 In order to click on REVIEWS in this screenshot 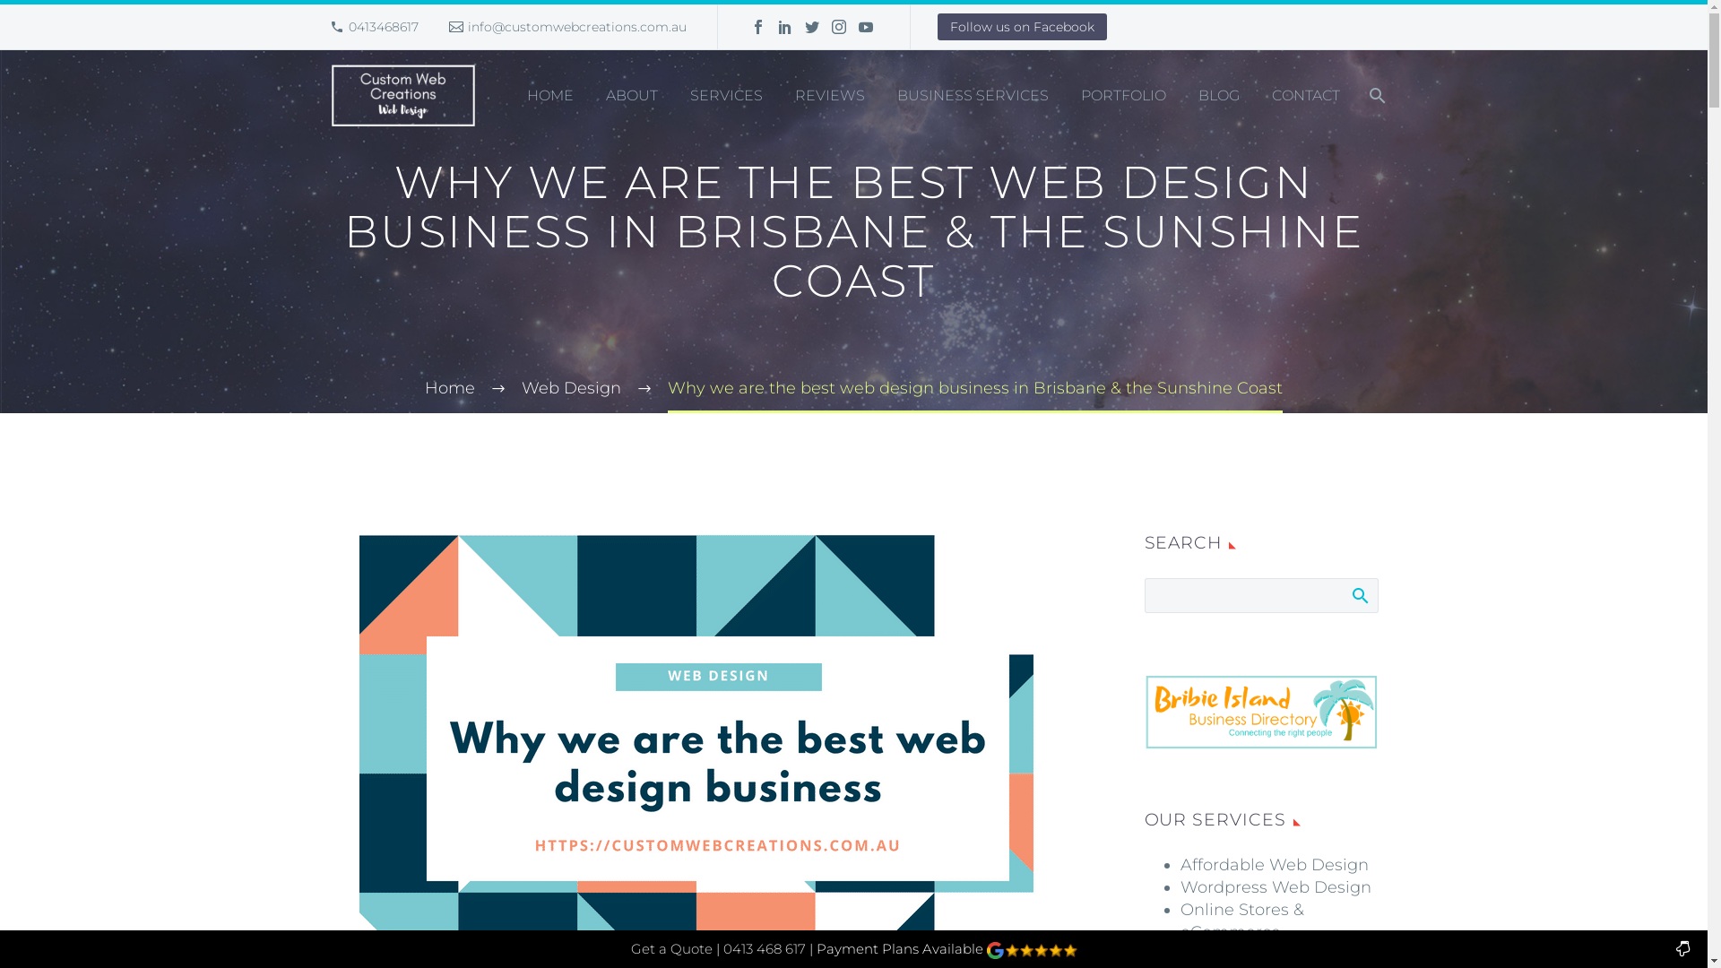, I will do `click(830, 96)`.